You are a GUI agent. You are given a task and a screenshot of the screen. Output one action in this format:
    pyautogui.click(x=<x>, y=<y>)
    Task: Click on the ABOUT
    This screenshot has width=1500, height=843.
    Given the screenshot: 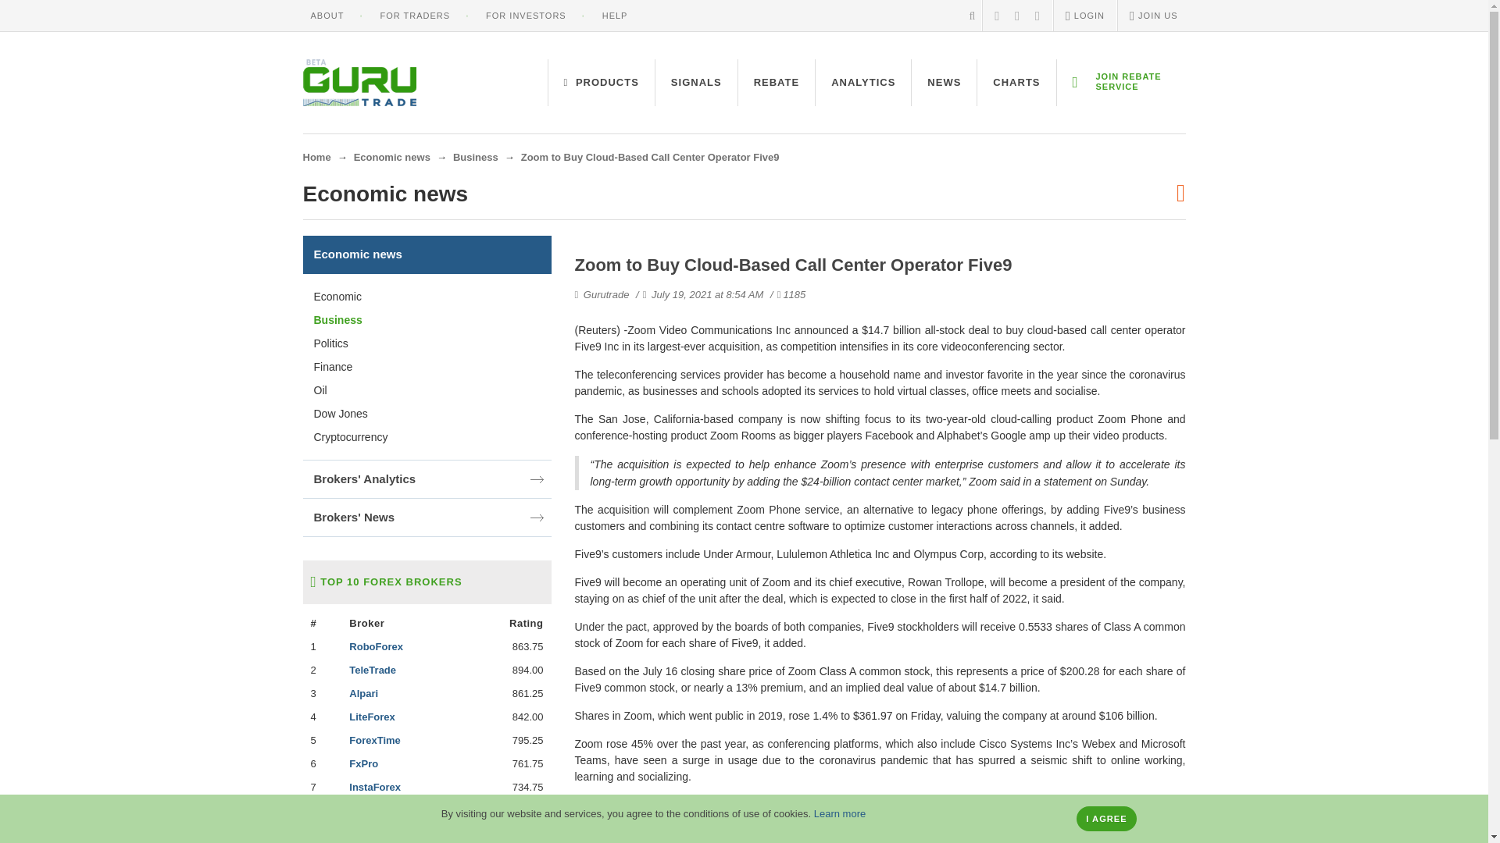 What is the action you would take?
    pyautogui.click(x=327, y=16)
    